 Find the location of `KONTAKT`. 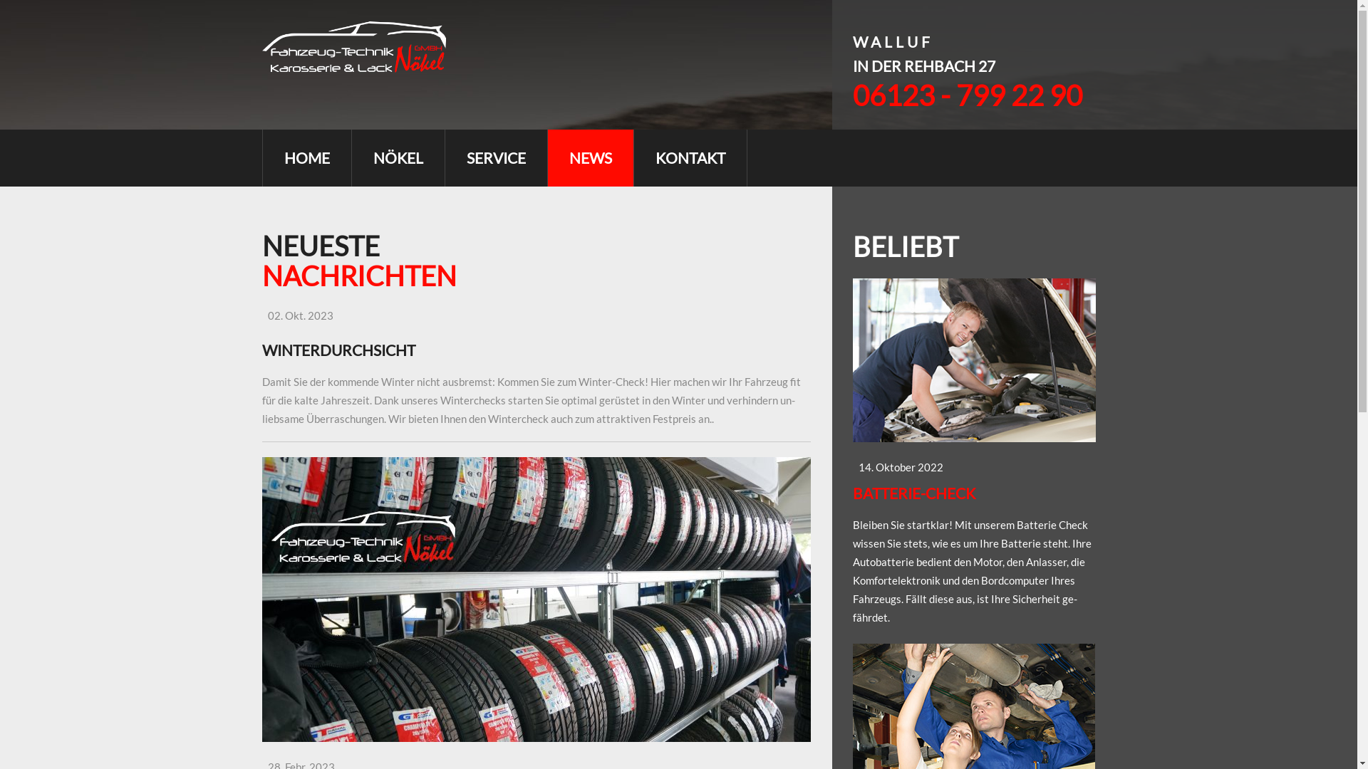

KONTAKT is located at coordinates (690, 158).